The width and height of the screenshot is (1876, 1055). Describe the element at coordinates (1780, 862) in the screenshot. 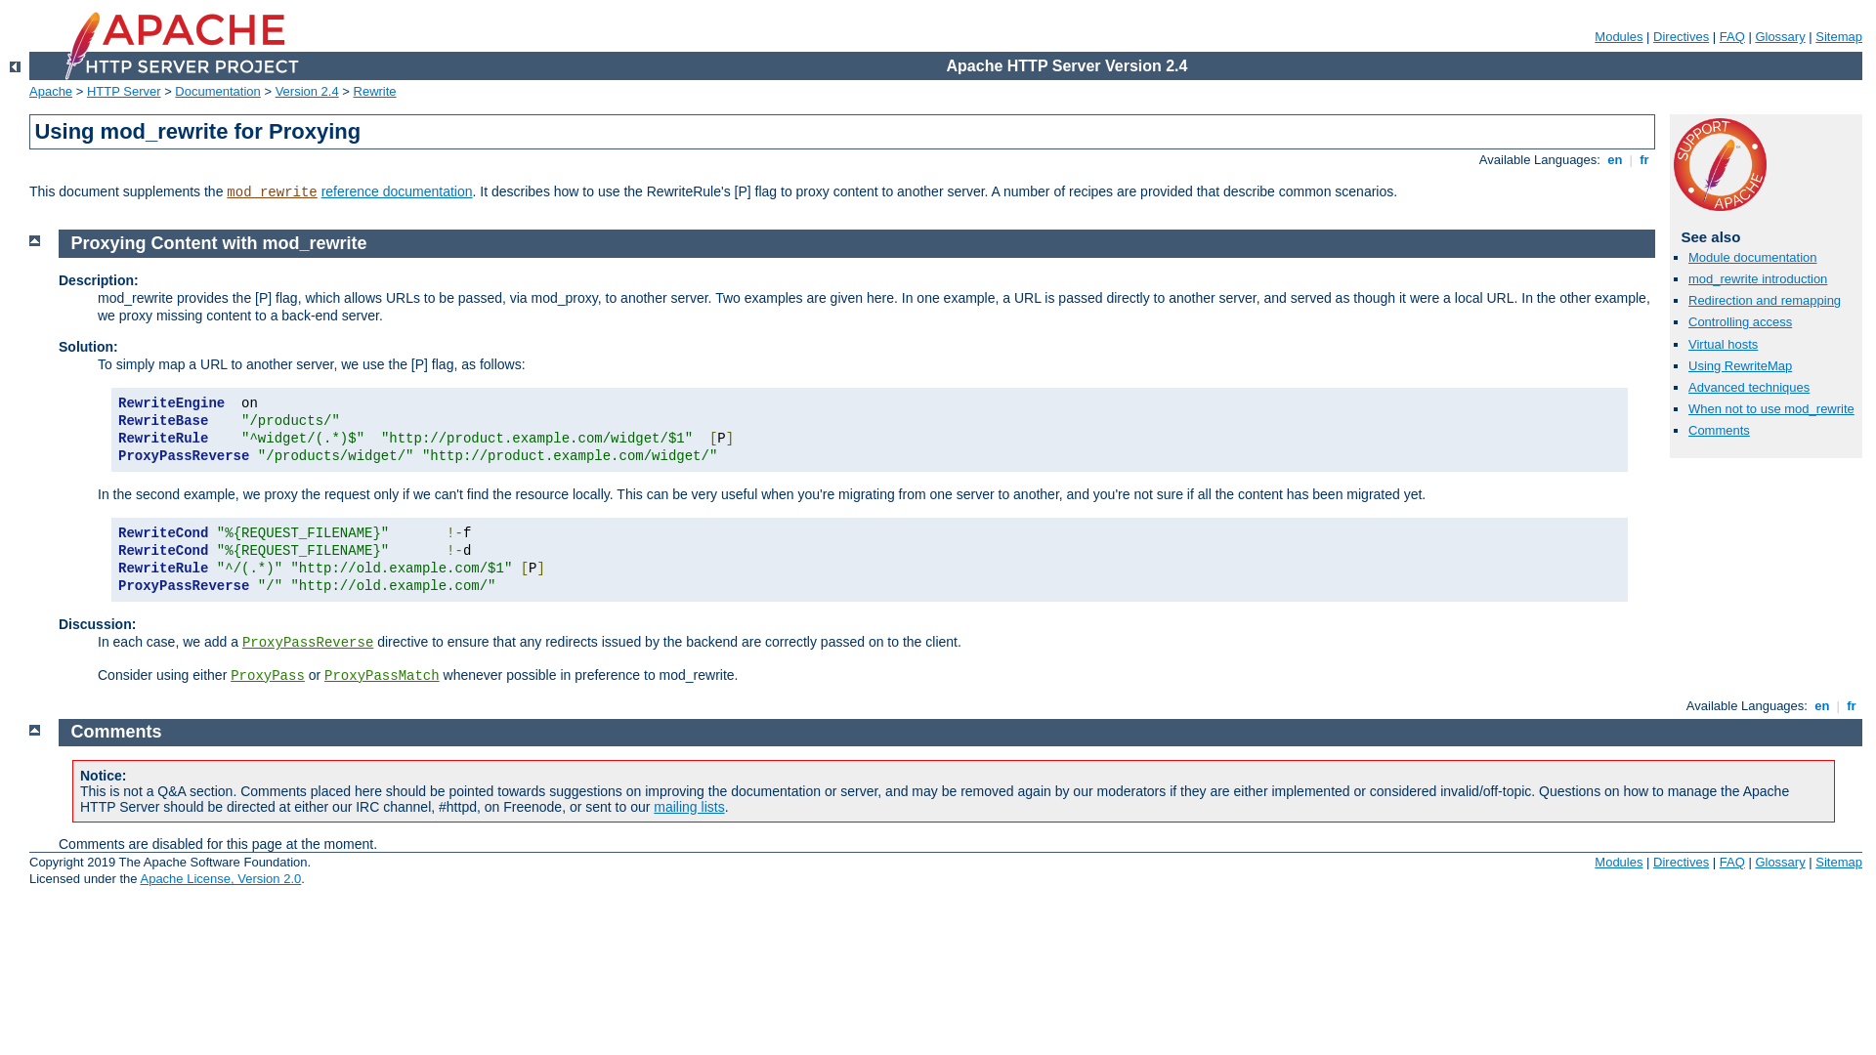

I see `Glossary` at that location.